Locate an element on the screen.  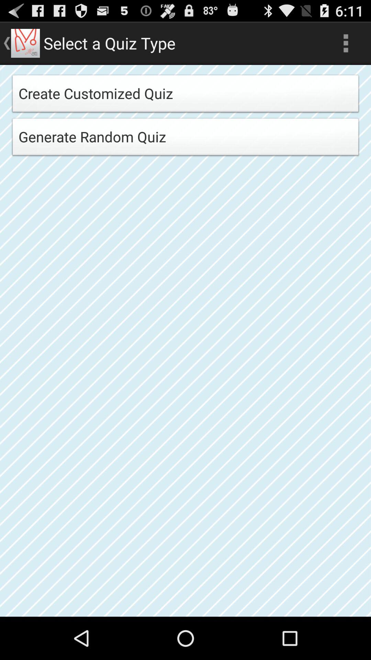
swipe to the generate random quiz item is located at coordinates (185, 139).